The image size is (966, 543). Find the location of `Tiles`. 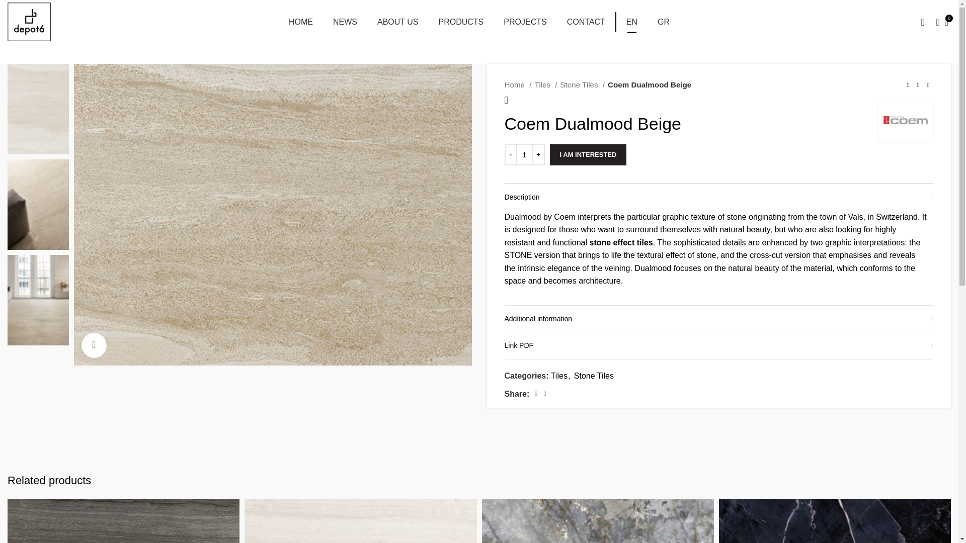

Tiles is located at coordinates (397, 22).